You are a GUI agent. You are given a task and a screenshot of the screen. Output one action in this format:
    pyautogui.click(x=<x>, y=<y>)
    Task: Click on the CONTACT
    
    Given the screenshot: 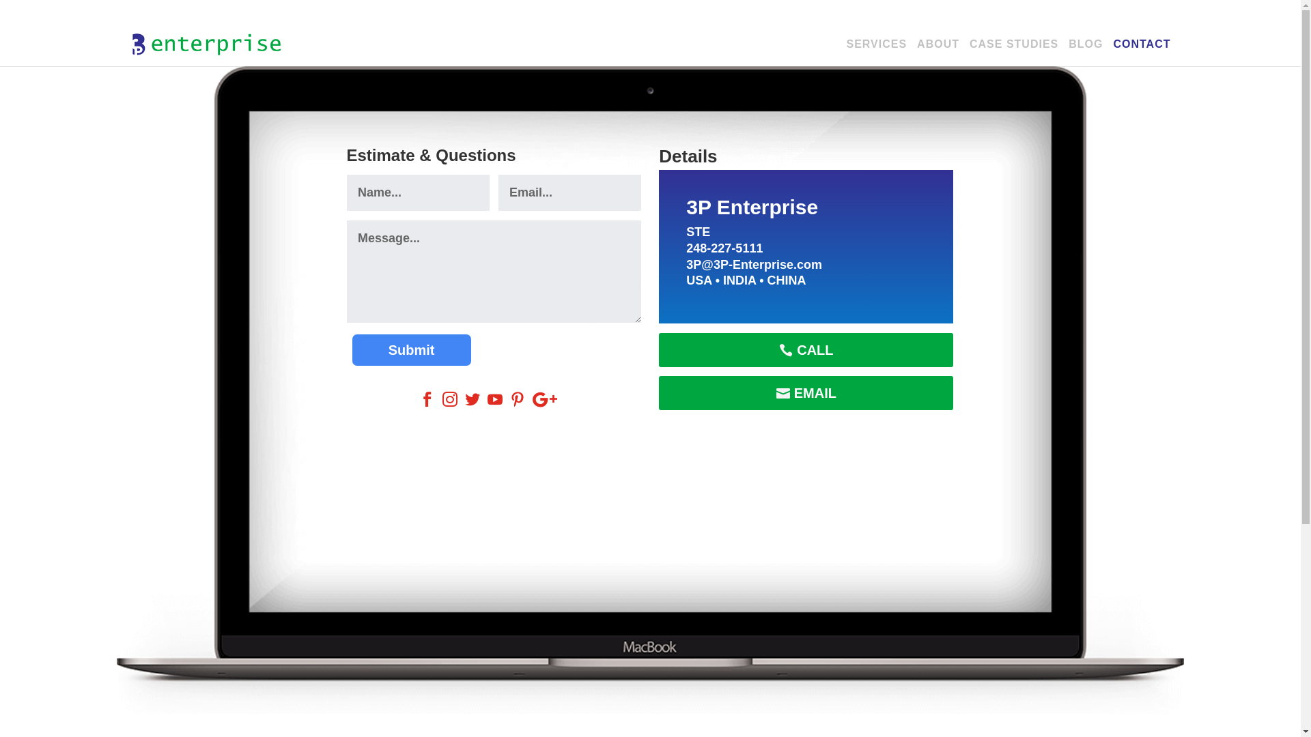 What is the action you would take?
    pyautogui.click(x=1142, y=53)
    